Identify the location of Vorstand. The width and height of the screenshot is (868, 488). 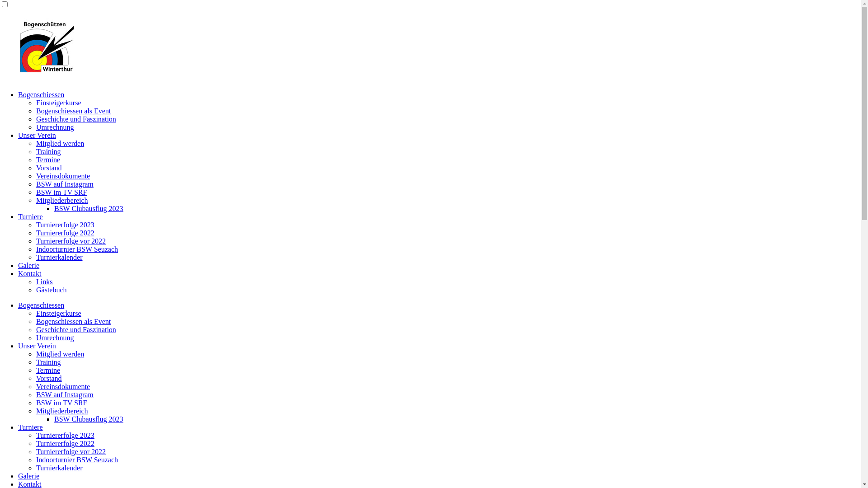
(49, 379).